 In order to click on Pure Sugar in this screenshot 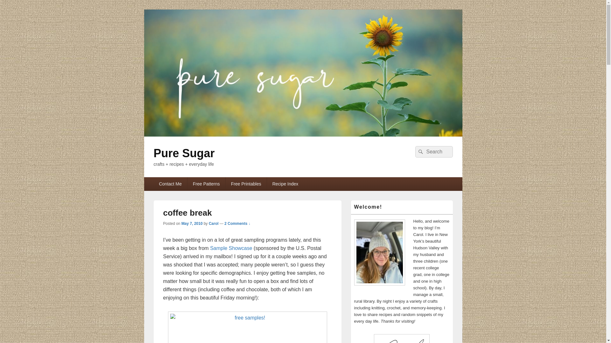, I will do `click(303, 135)`.